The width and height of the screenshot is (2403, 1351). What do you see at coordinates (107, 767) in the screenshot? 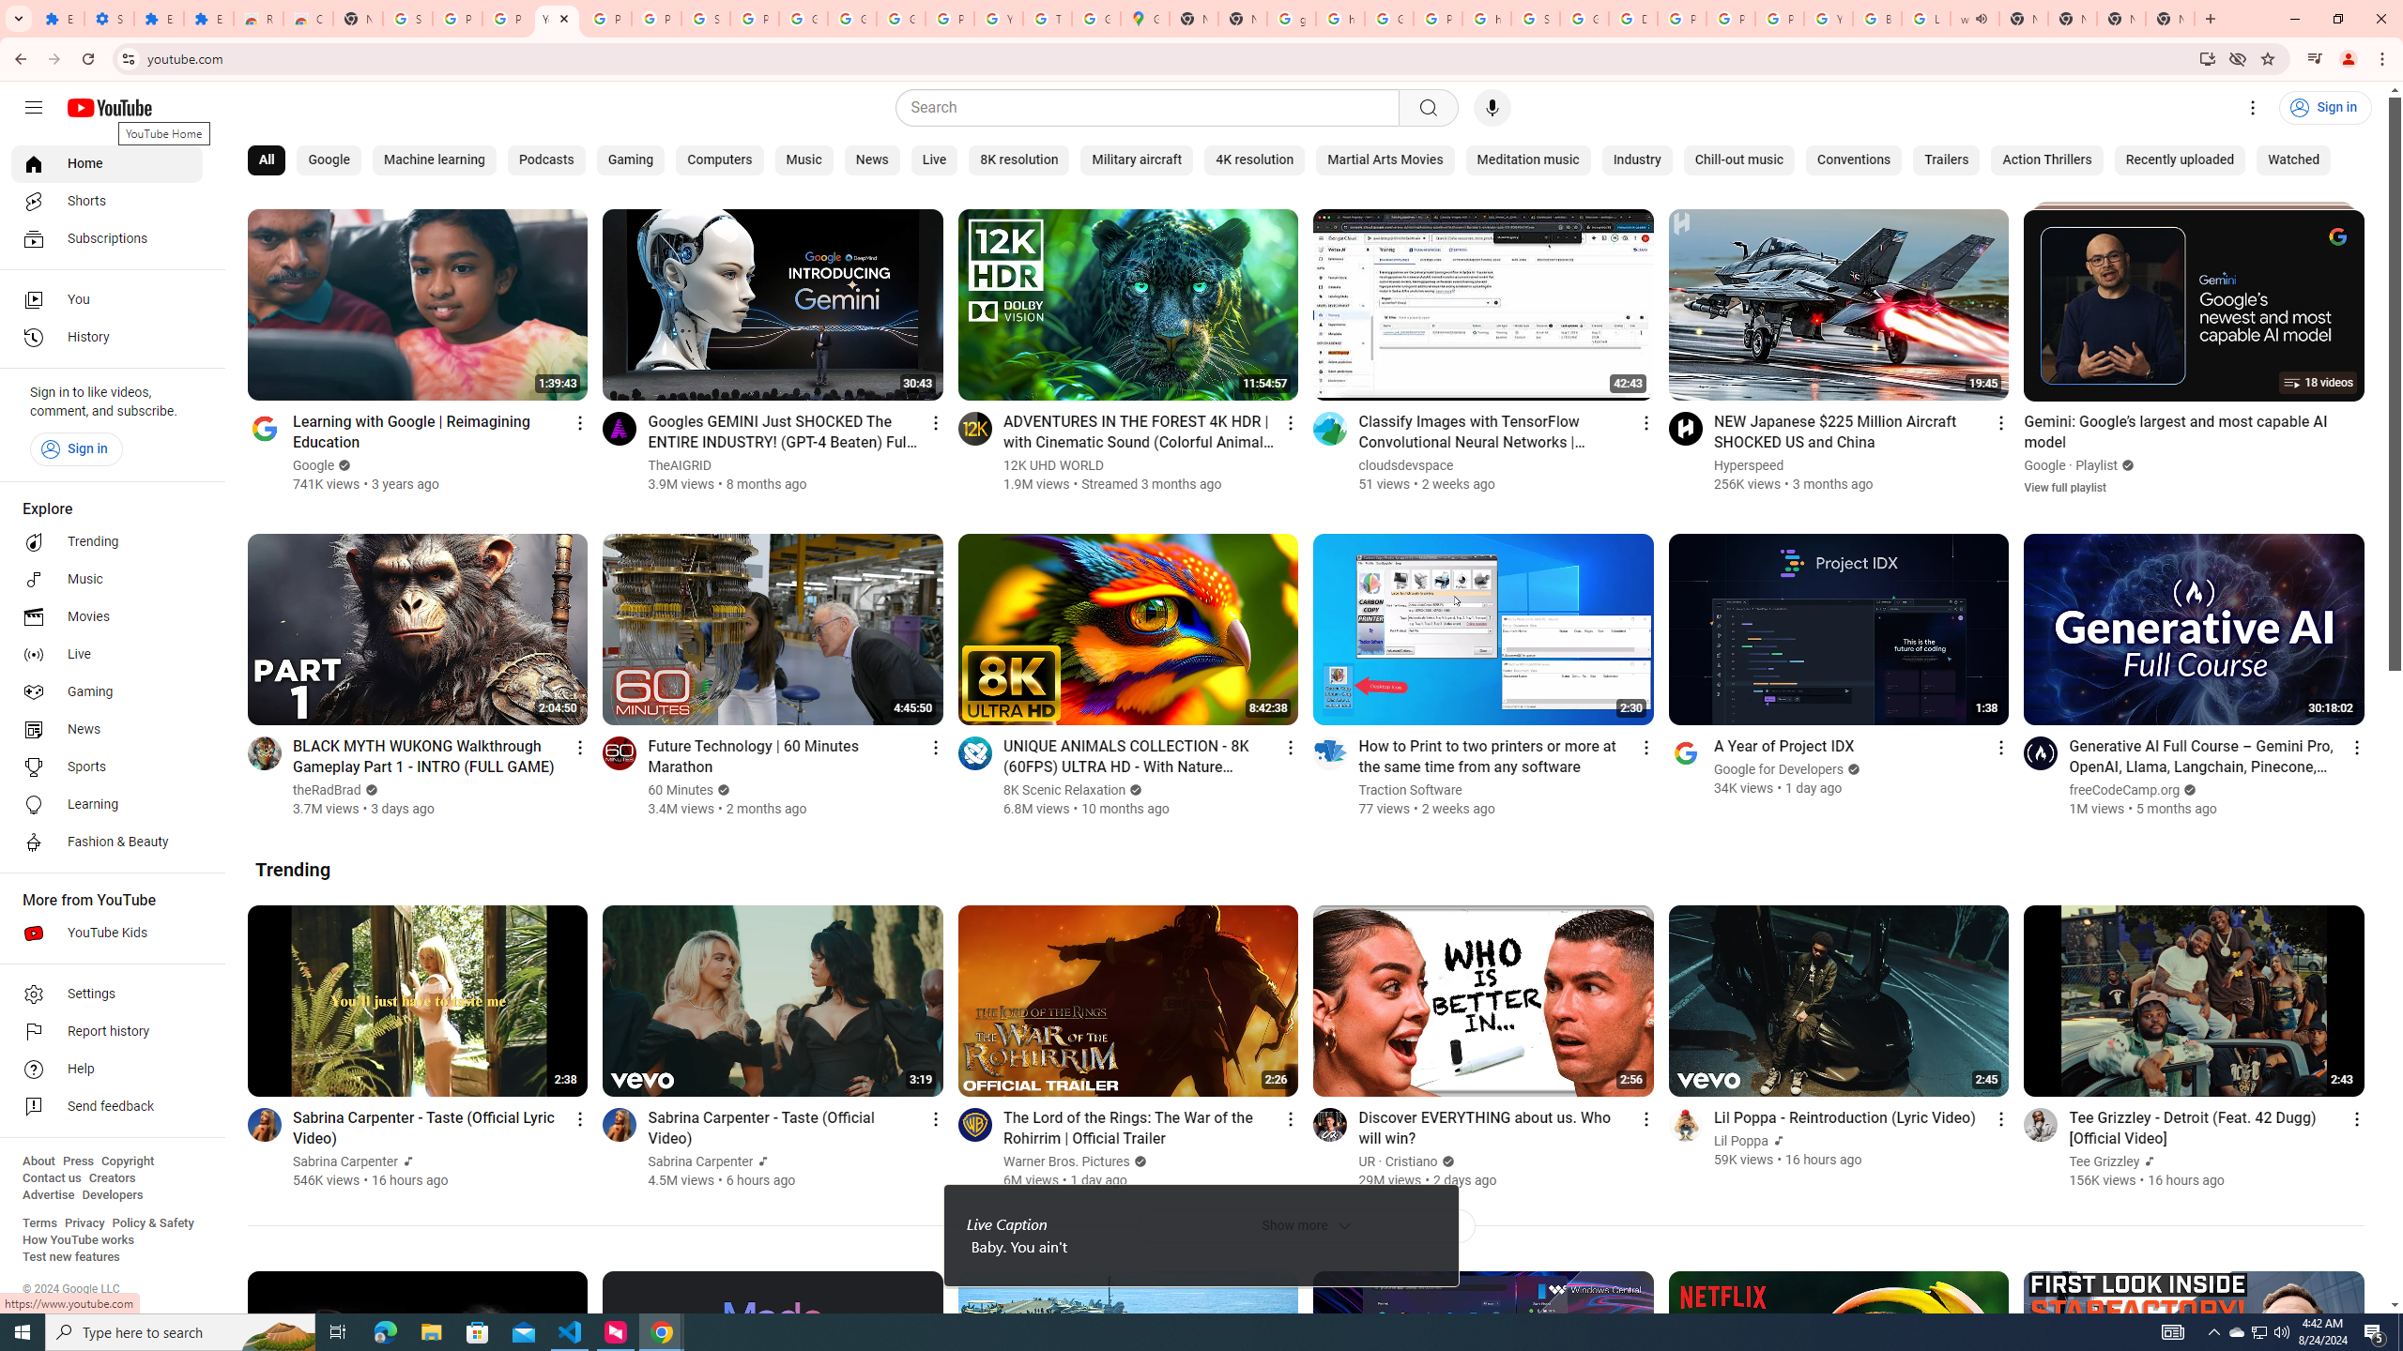
I see `Sports` at bounding box center [107, 767].